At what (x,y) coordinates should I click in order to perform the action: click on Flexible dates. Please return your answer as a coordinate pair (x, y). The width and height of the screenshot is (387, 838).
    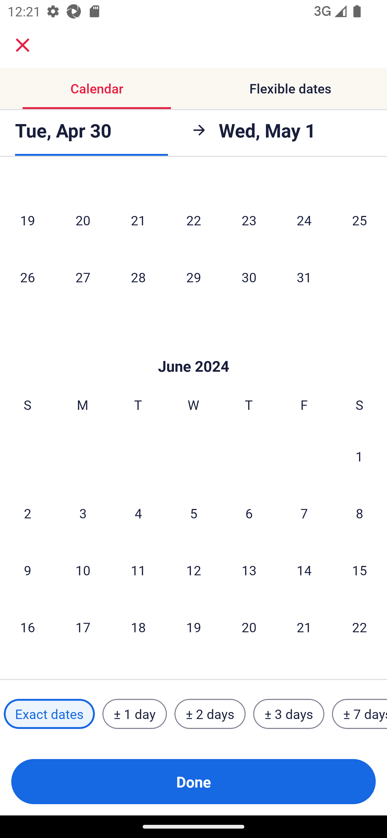
    Looking at the image, I should click on (290, 88).